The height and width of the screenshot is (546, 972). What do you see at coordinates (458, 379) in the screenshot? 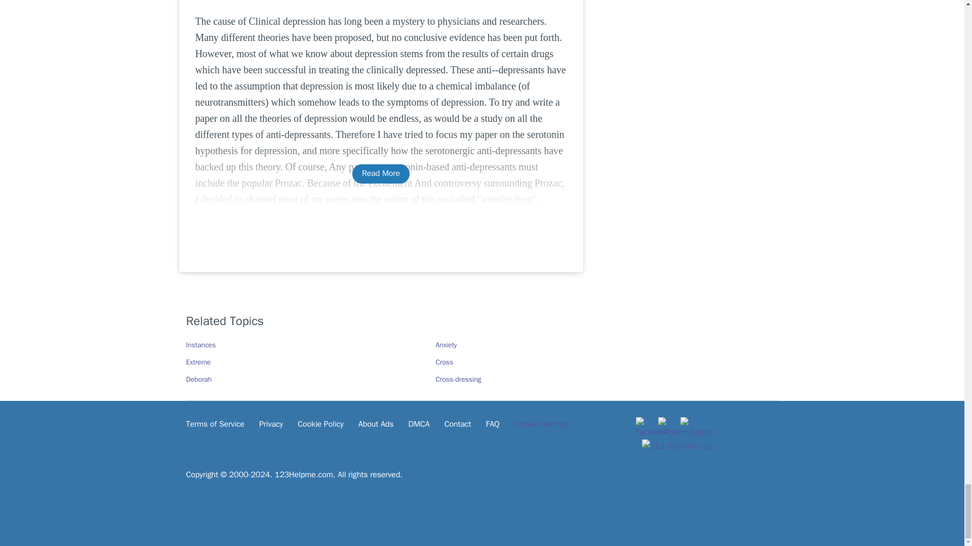
I see `Cross-dressing` at bounding box center [458, 379].